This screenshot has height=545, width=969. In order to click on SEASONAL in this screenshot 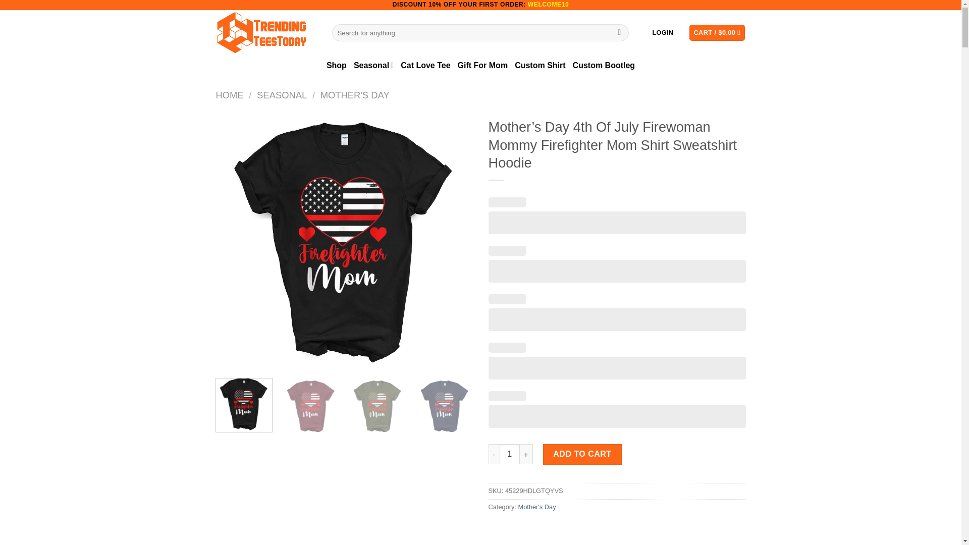, I will do `click(282, 95)`.